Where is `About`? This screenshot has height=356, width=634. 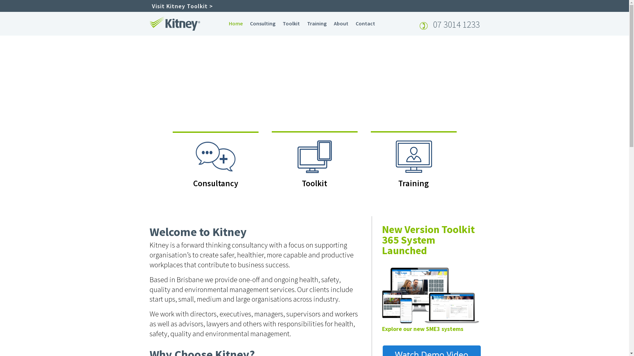
About is located at coordinates (341, 24).